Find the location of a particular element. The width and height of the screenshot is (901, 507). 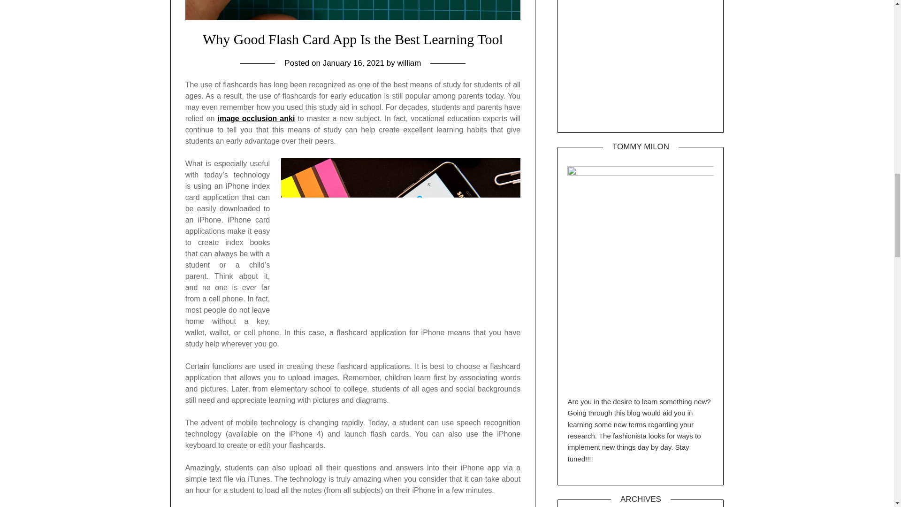

william is located at coordinates (409, 63).